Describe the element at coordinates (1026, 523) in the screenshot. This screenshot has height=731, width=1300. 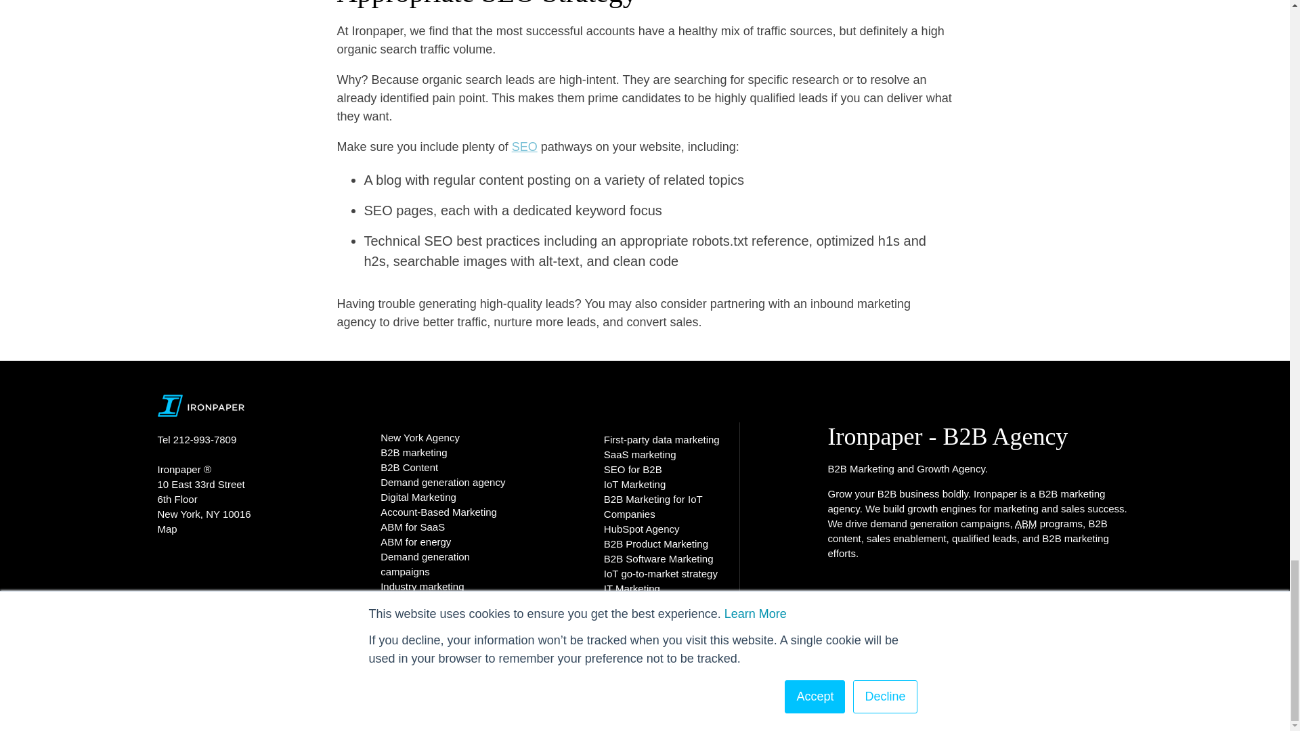
I see `Account-based marketing` at that location.